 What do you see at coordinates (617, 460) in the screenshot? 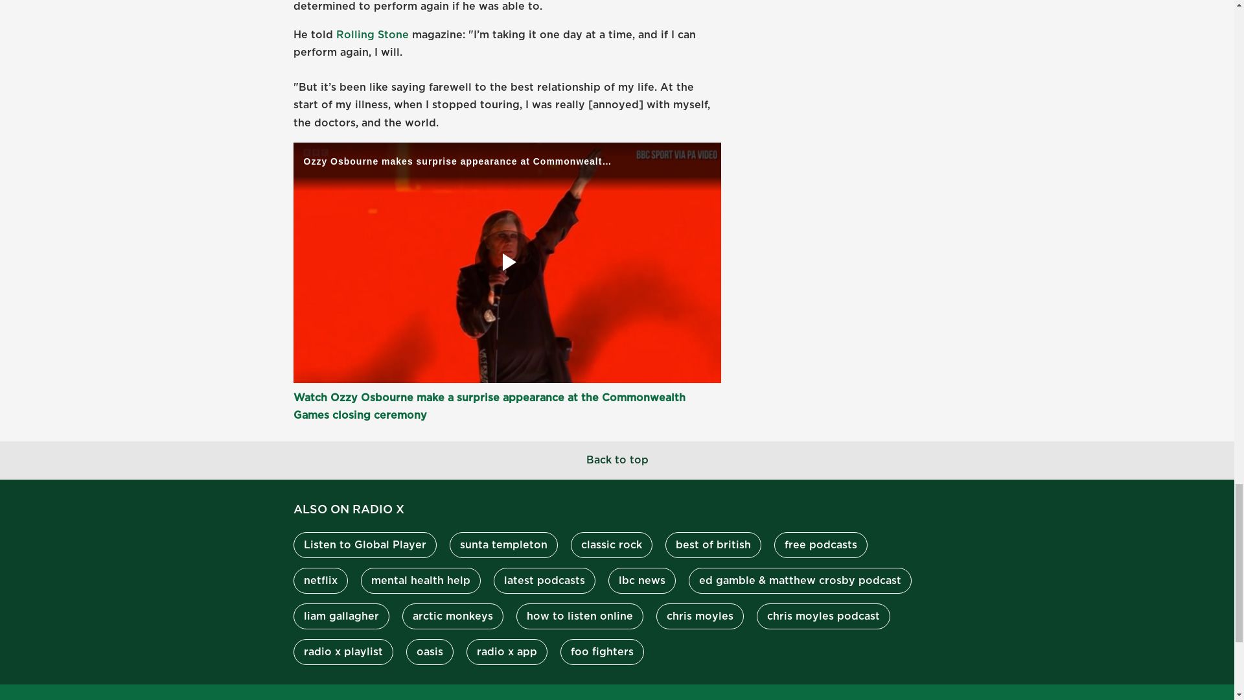
I see `Back to top` at bounding box center [617, 460].